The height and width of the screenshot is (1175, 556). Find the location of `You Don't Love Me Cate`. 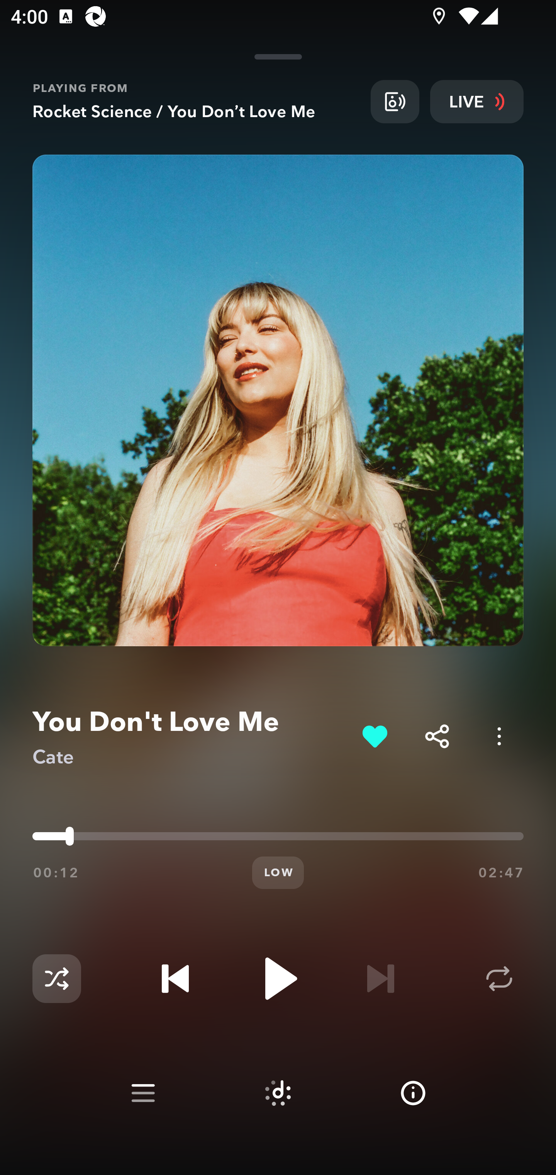

You Don't Love Me Cate is located at coordinates (192, 737).